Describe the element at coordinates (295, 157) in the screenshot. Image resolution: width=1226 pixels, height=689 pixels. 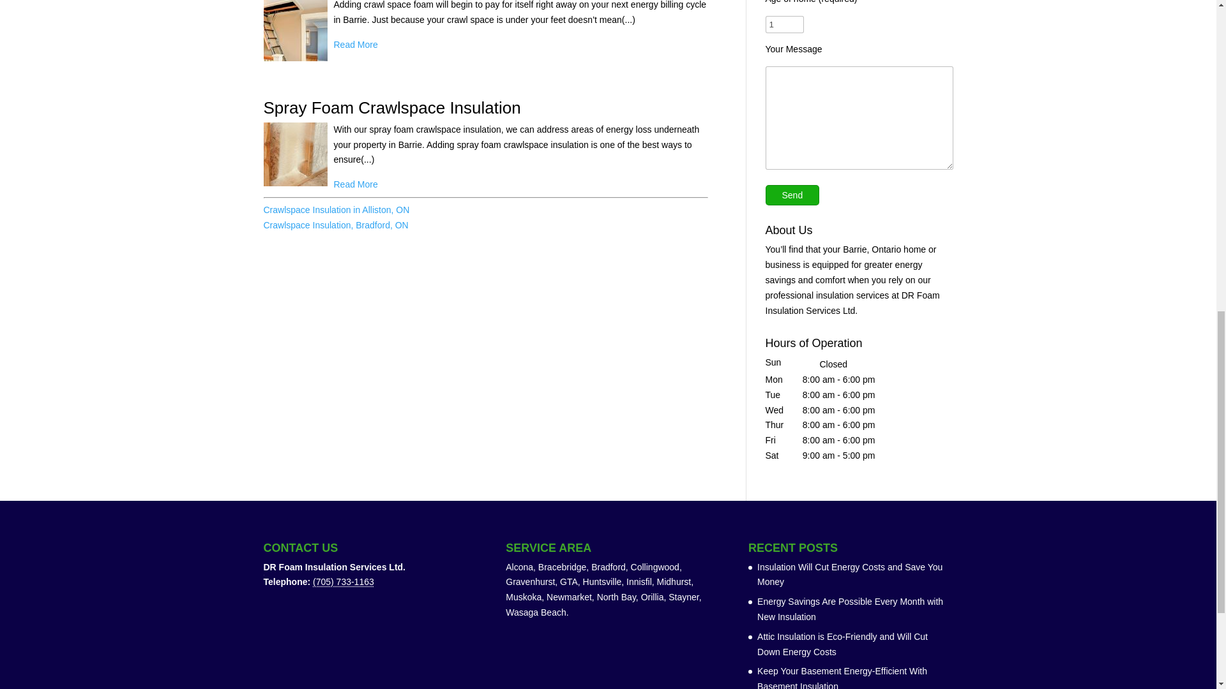
I see `Spray Foam Crawlspace Insulation, Barrie, ON` at that location.